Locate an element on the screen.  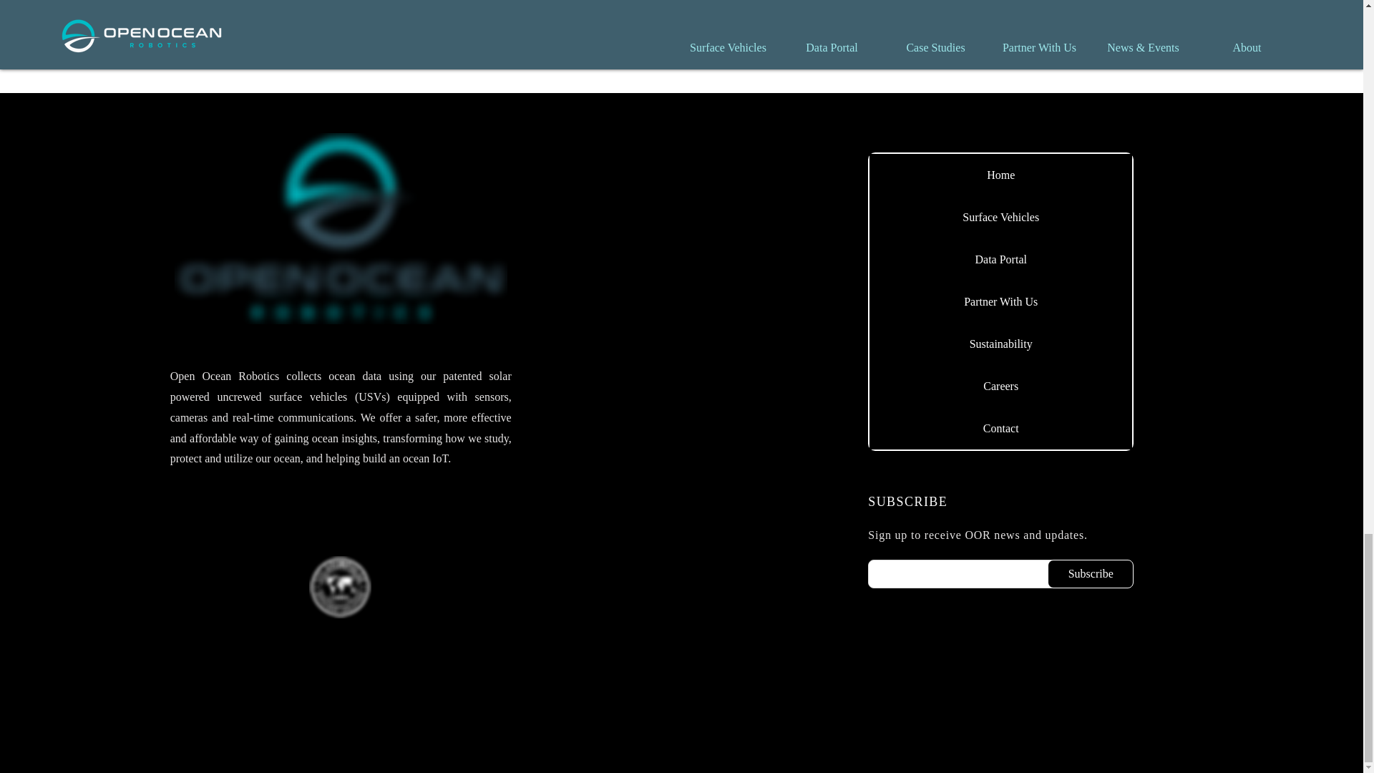
Home is located at coordinates (1000, 175).